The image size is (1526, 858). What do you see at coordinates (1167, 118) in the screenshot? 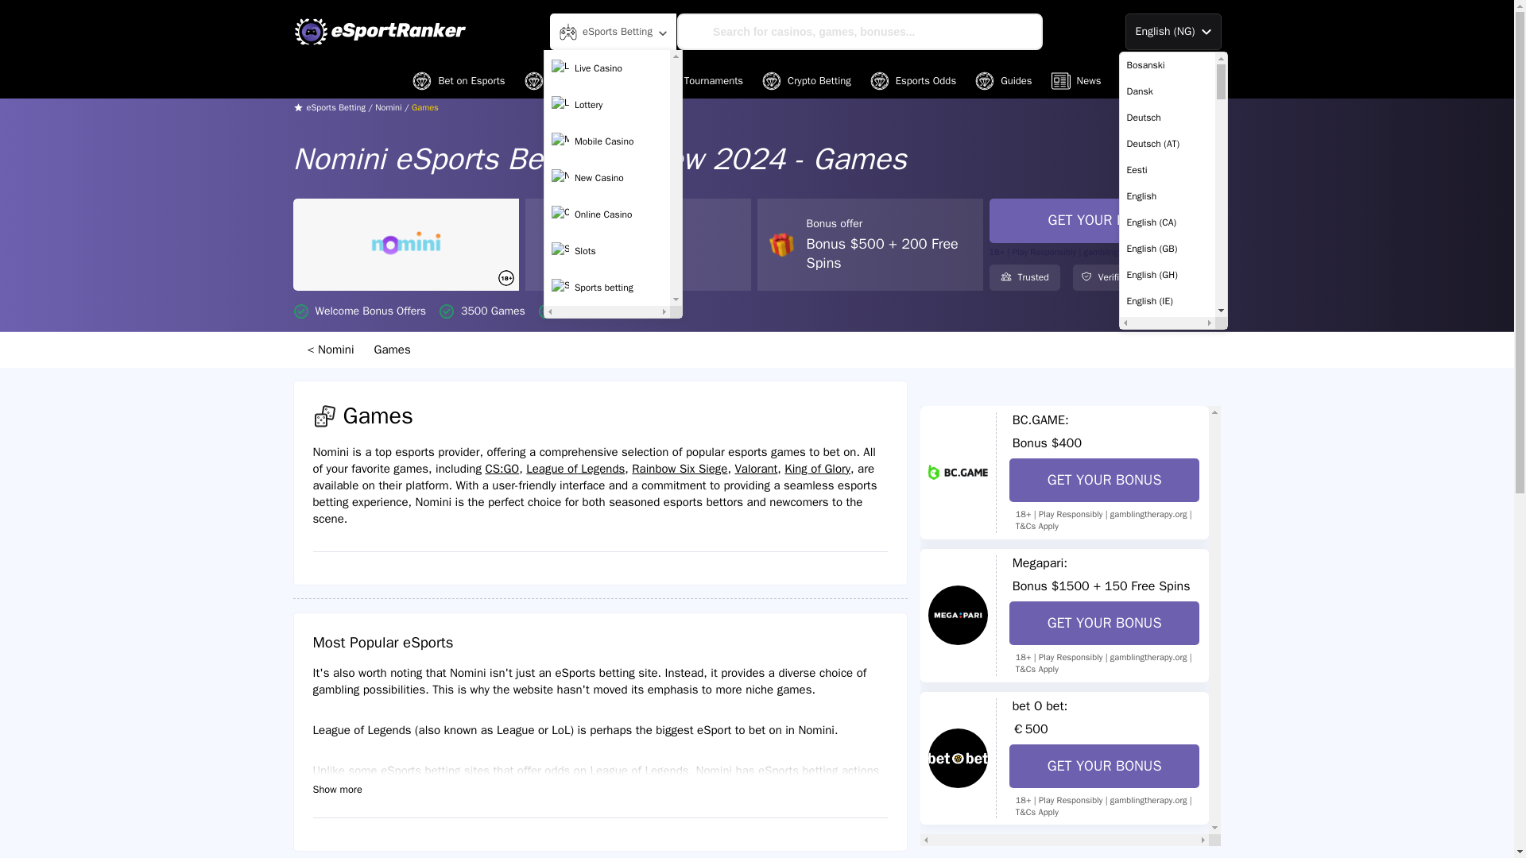
I see `Deutsch` at bounding box center [1167, 118].